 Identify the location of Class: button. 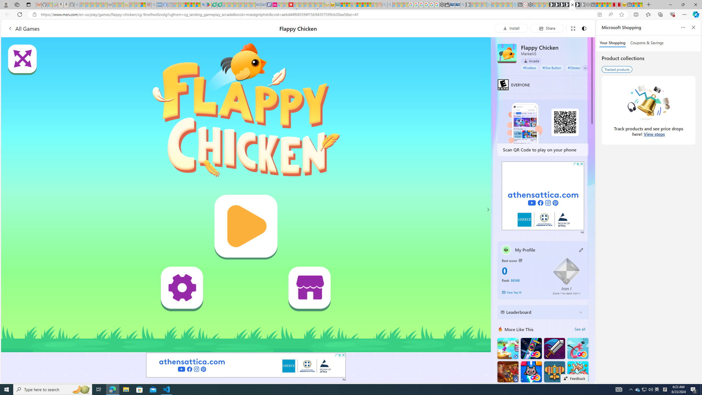
(520, 260).